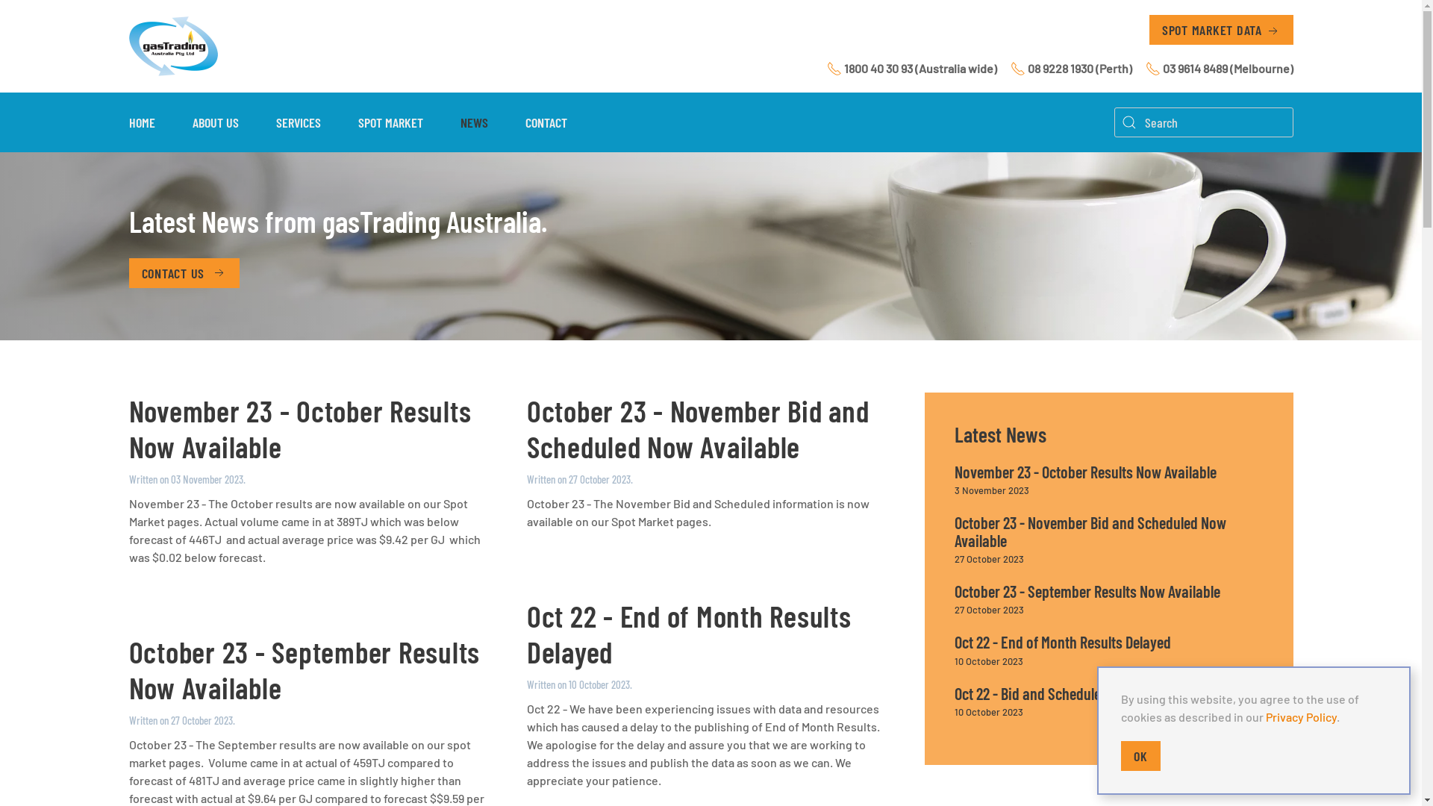  I want to click on October 23 - November Bid and Scheduled Now Available, so click(699, 428).